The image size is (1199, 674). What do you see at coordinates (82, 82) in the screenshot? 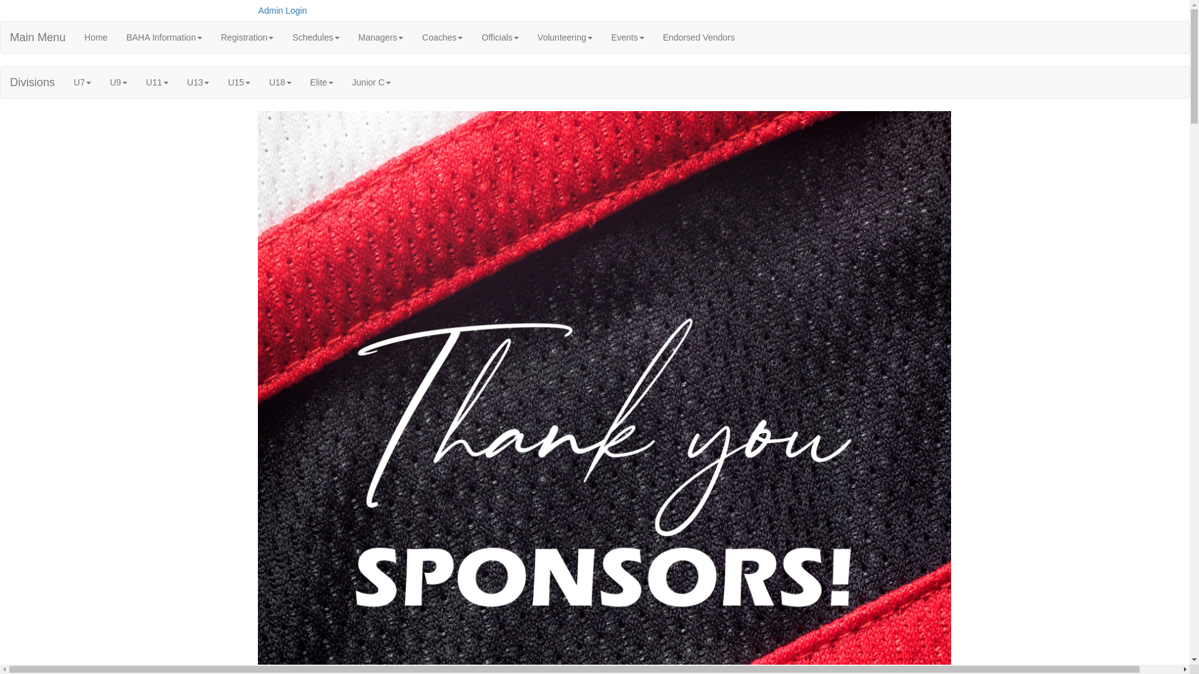
I see `U7` at bounding box center [82, 82].